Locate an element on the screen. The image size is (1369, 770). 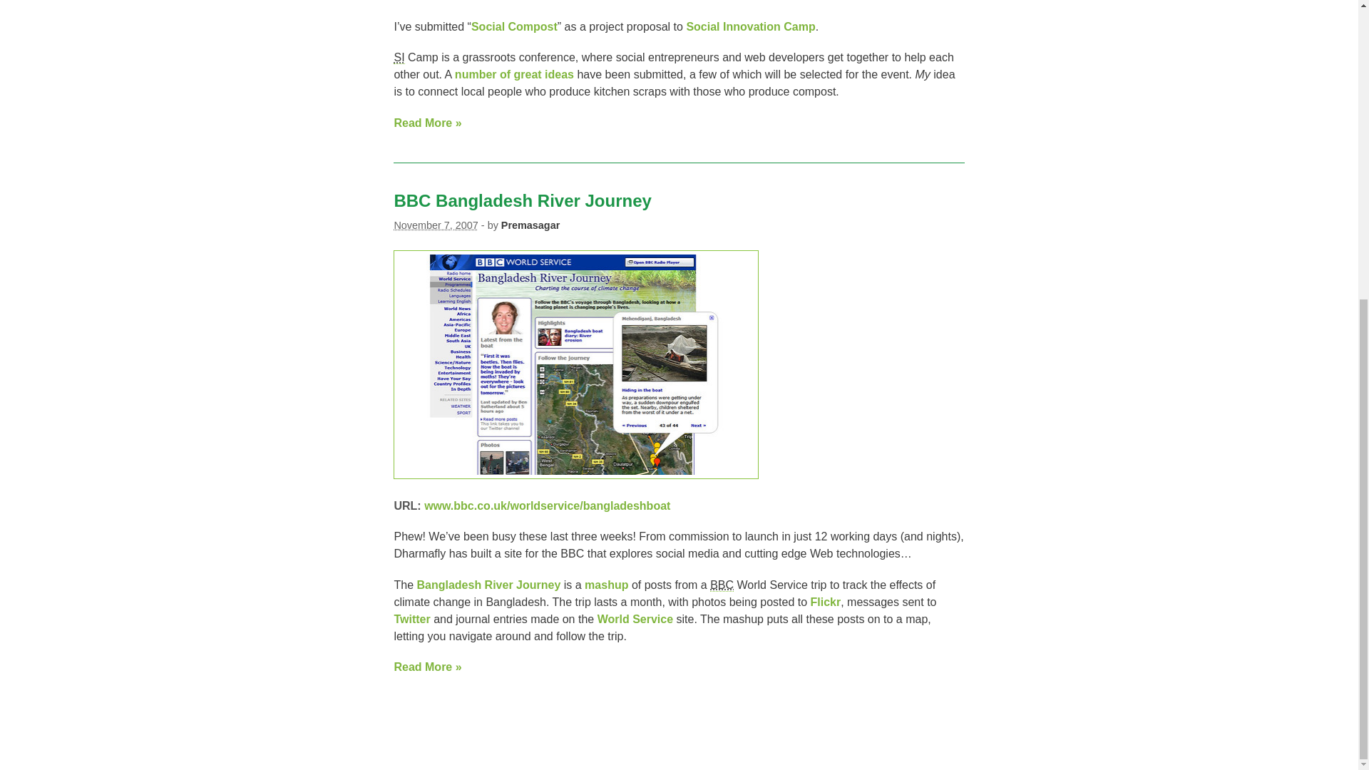
Social Compost: Liberate Your Peelings! is located at coordinates (513, 27).